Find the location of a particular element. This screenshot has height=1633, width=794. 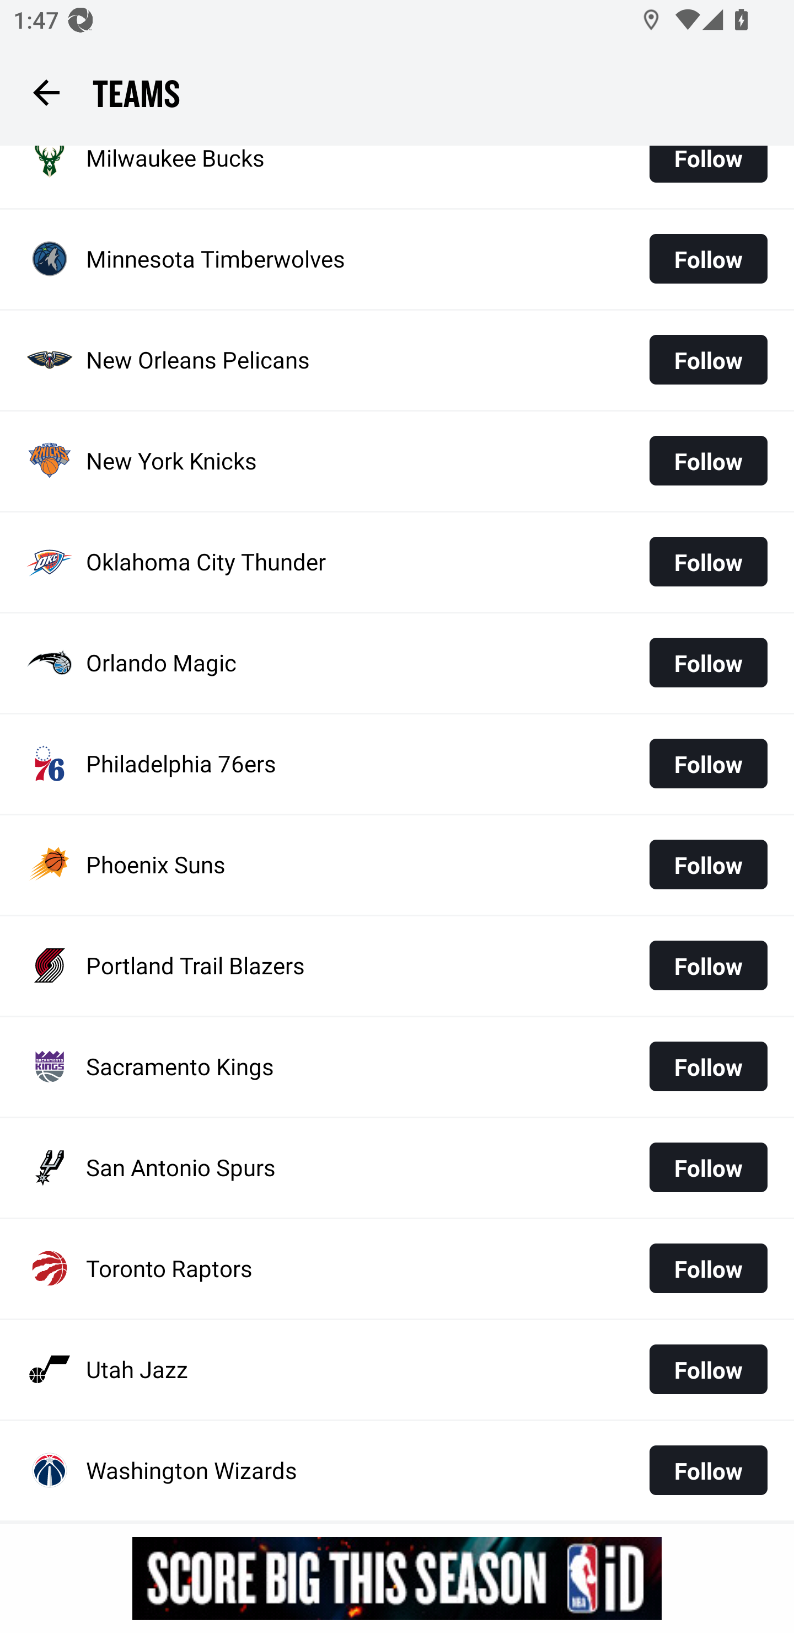

Follow is located at coordinates (708, 1470).